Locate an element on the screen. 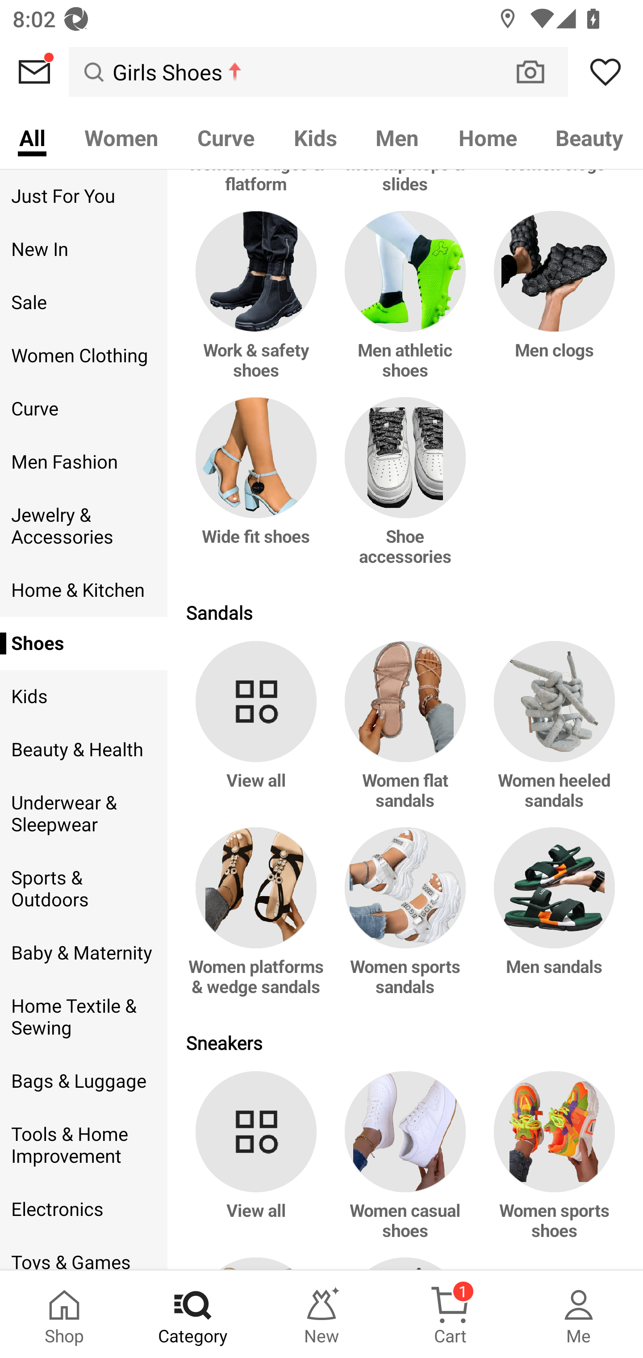 Image resolution: width=643 pixels, height=1358 pixels. Sandals is located at coordinates (405, 612).